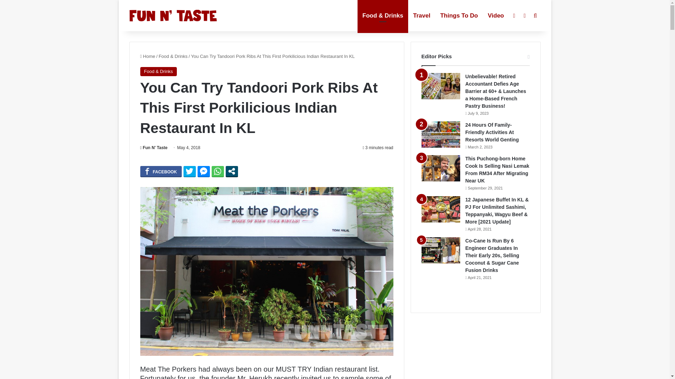 This screenshot has width=675, height=379. What do you see at coordinates (189, 171) in the screenshot?
I see `Tweet` at bounding box center [189, 171].